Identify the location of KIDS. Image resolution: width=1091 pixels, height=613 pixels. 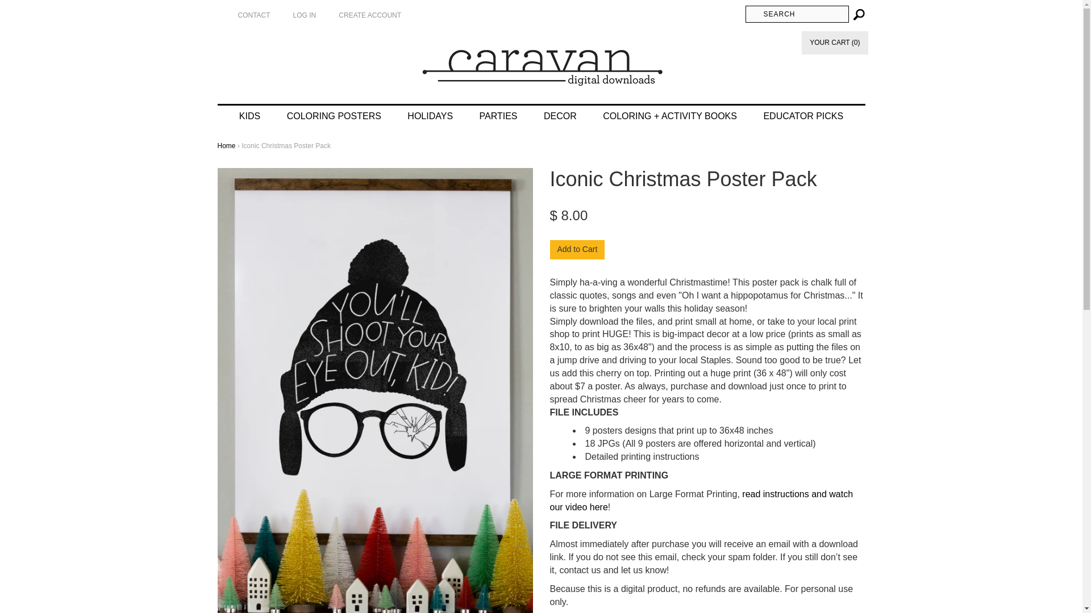
(250, 116).